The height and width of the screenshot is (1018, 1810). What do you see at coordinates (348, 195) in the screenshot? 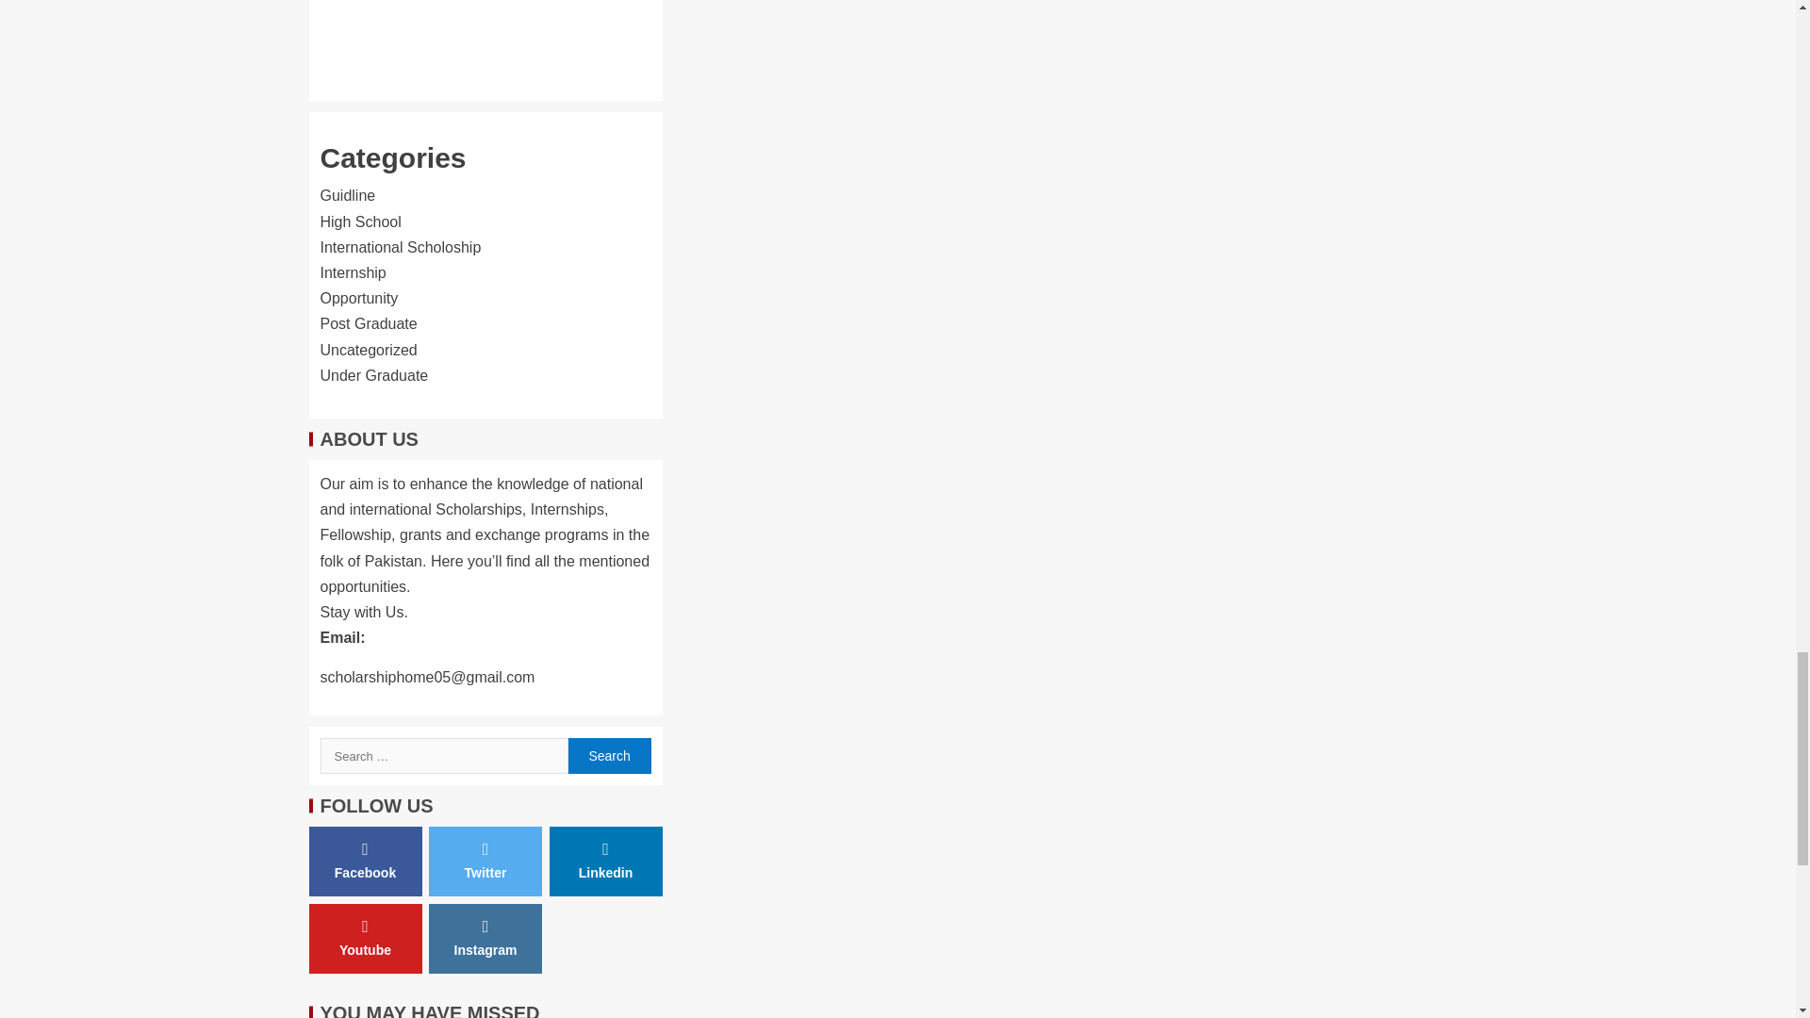
I see `Guidline` at bounding box center [348, 195].